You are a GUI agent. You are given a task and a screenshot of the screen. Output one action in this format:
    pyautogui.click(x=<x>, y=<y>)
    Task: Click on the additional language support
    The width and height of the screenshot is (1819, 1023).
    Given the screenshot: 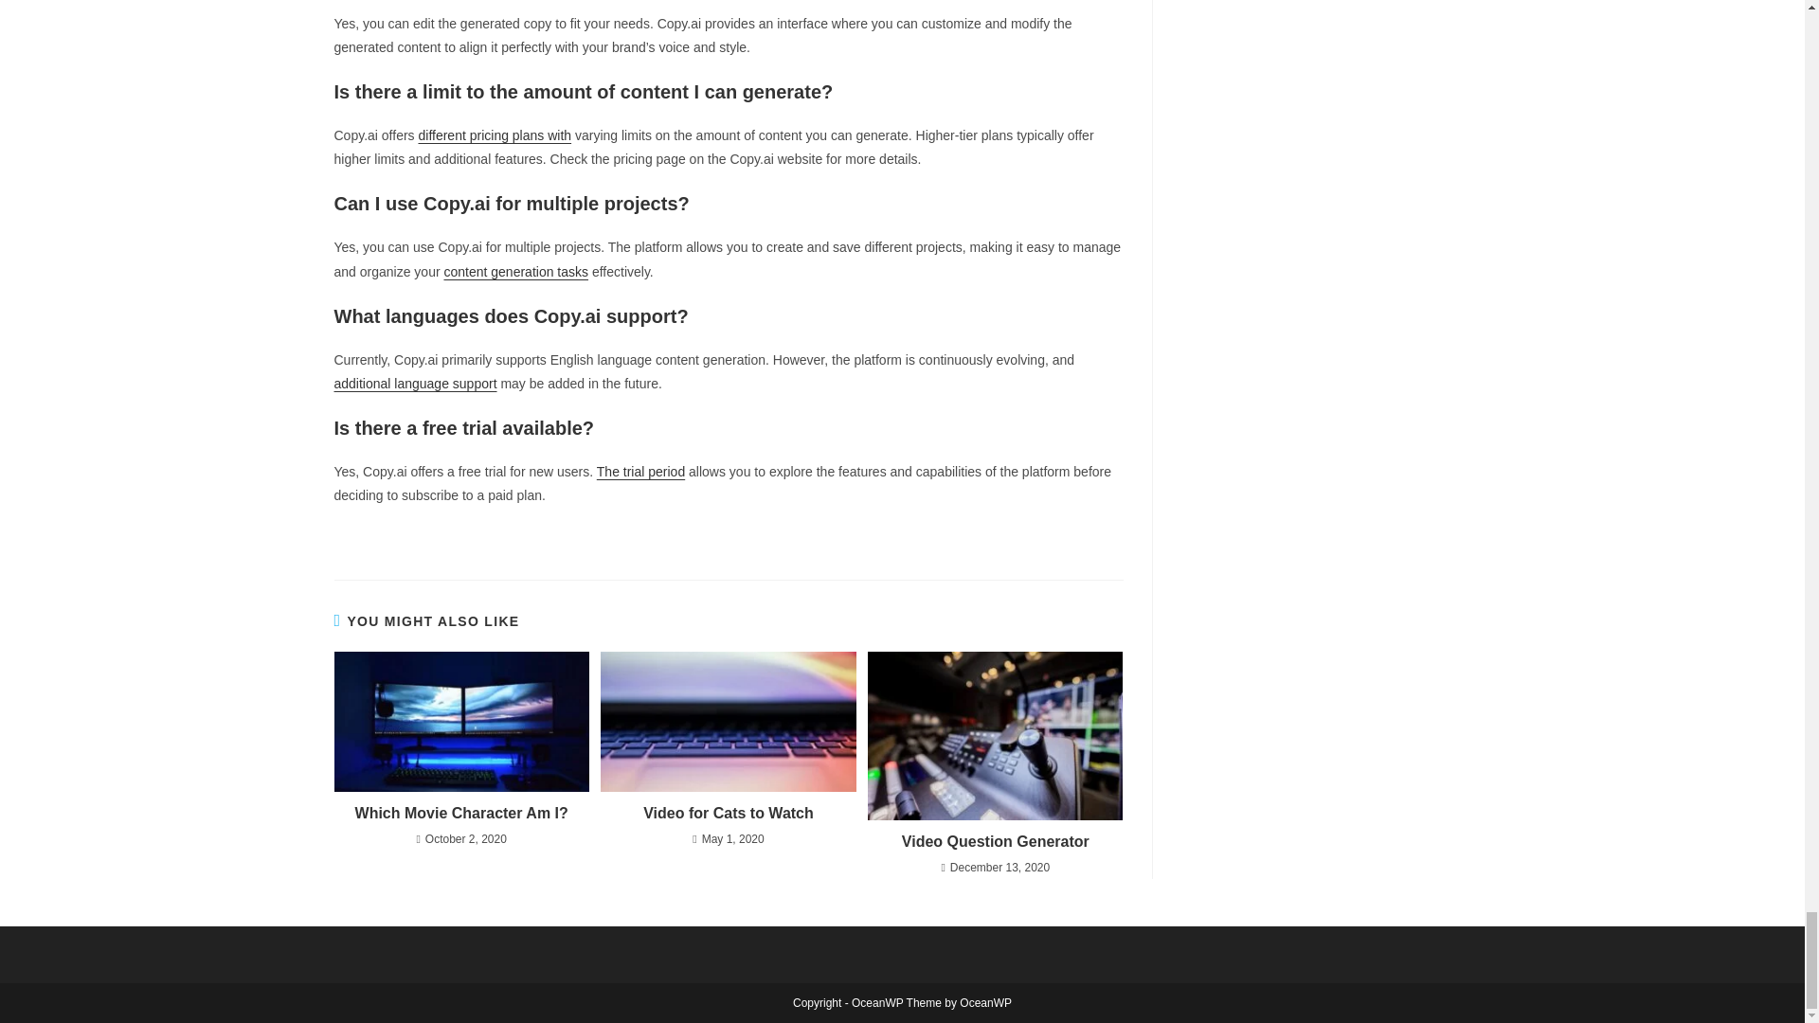 What is the action you would take?
    pyautogui.click(x=415, y=383)
    